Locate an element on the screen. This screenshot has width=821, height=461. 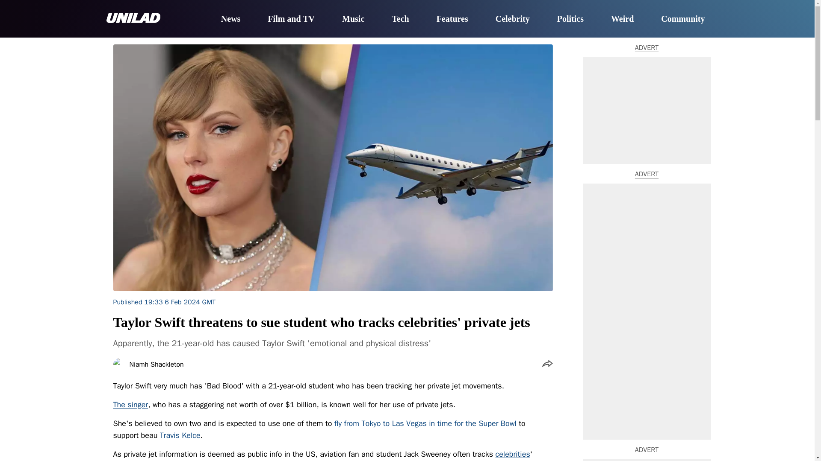
Tech is located at coordinates (400, 19).